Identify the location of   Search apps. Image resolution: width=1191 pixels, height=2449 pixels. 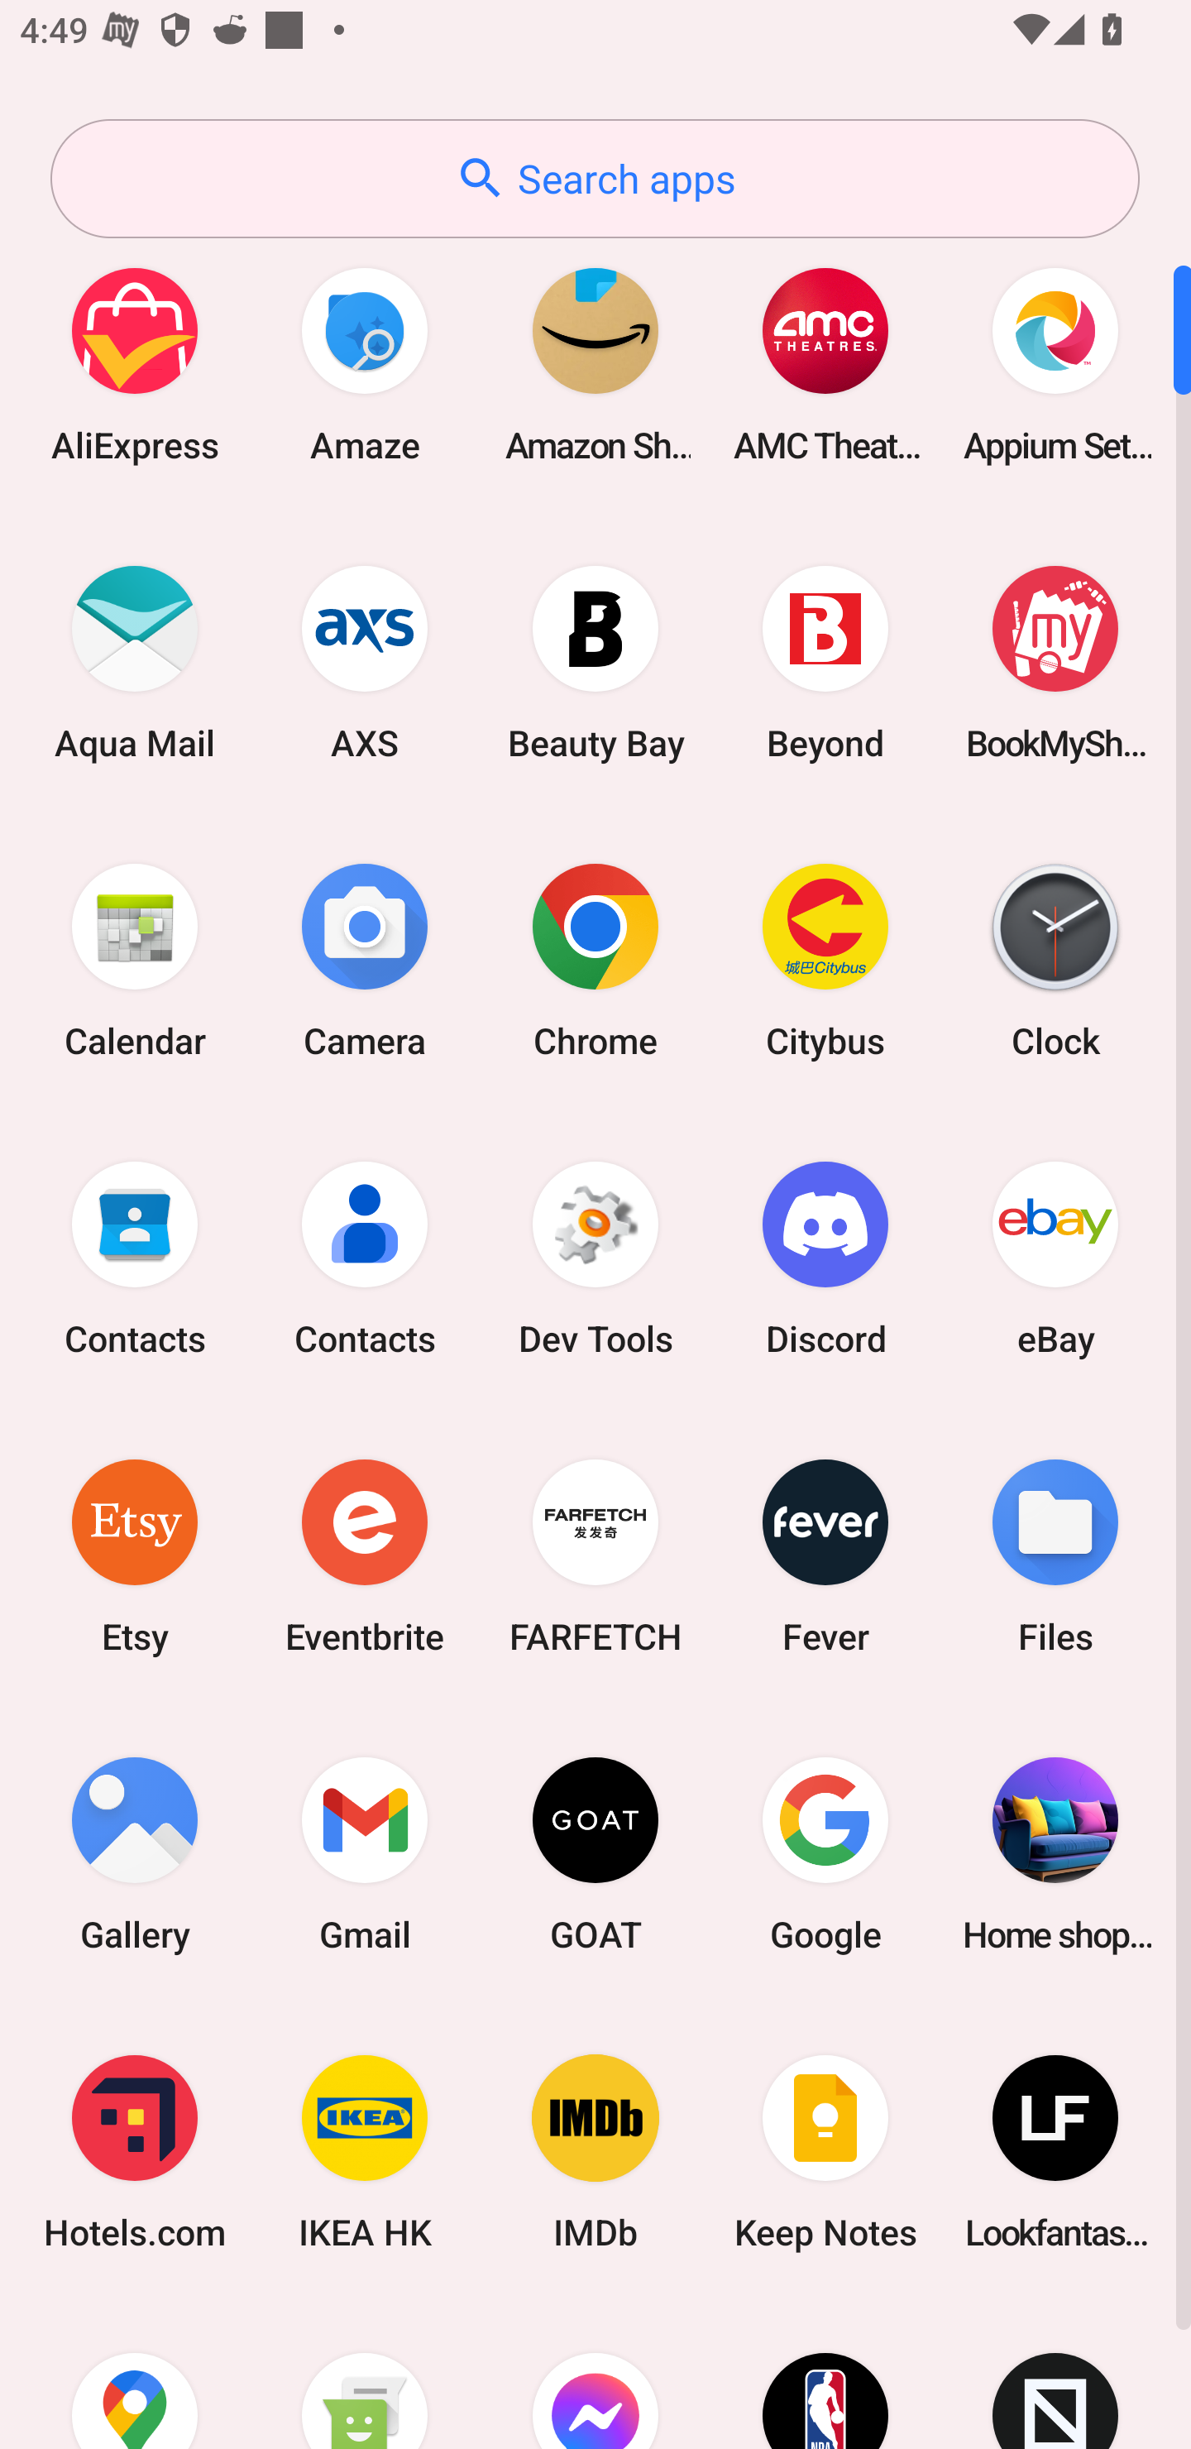
(595, 179).